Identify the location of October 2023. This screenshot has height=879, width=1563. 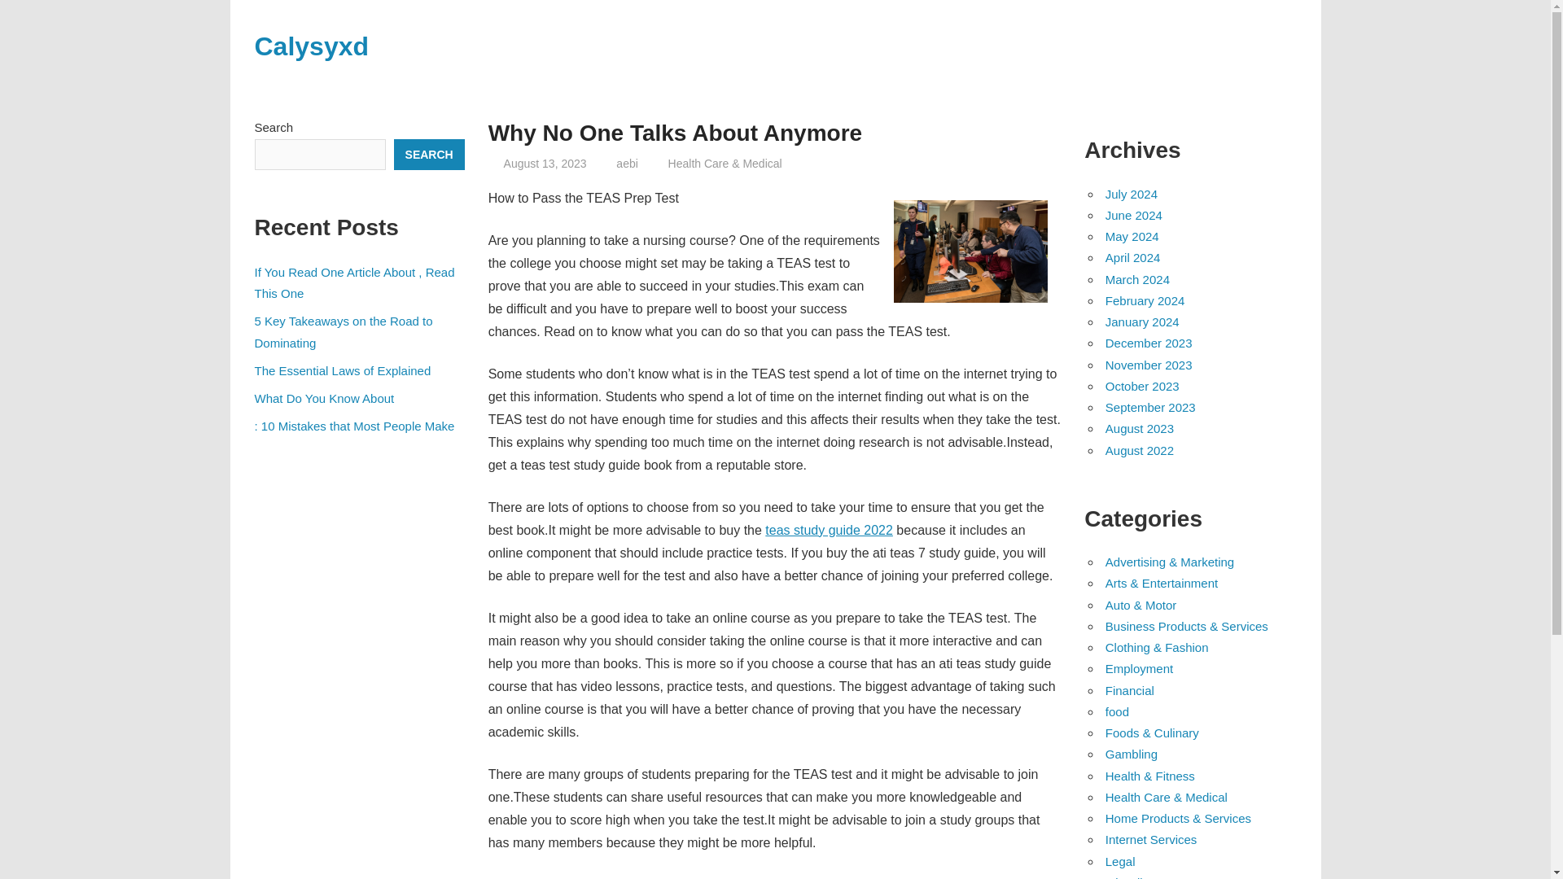
(1142, 386).